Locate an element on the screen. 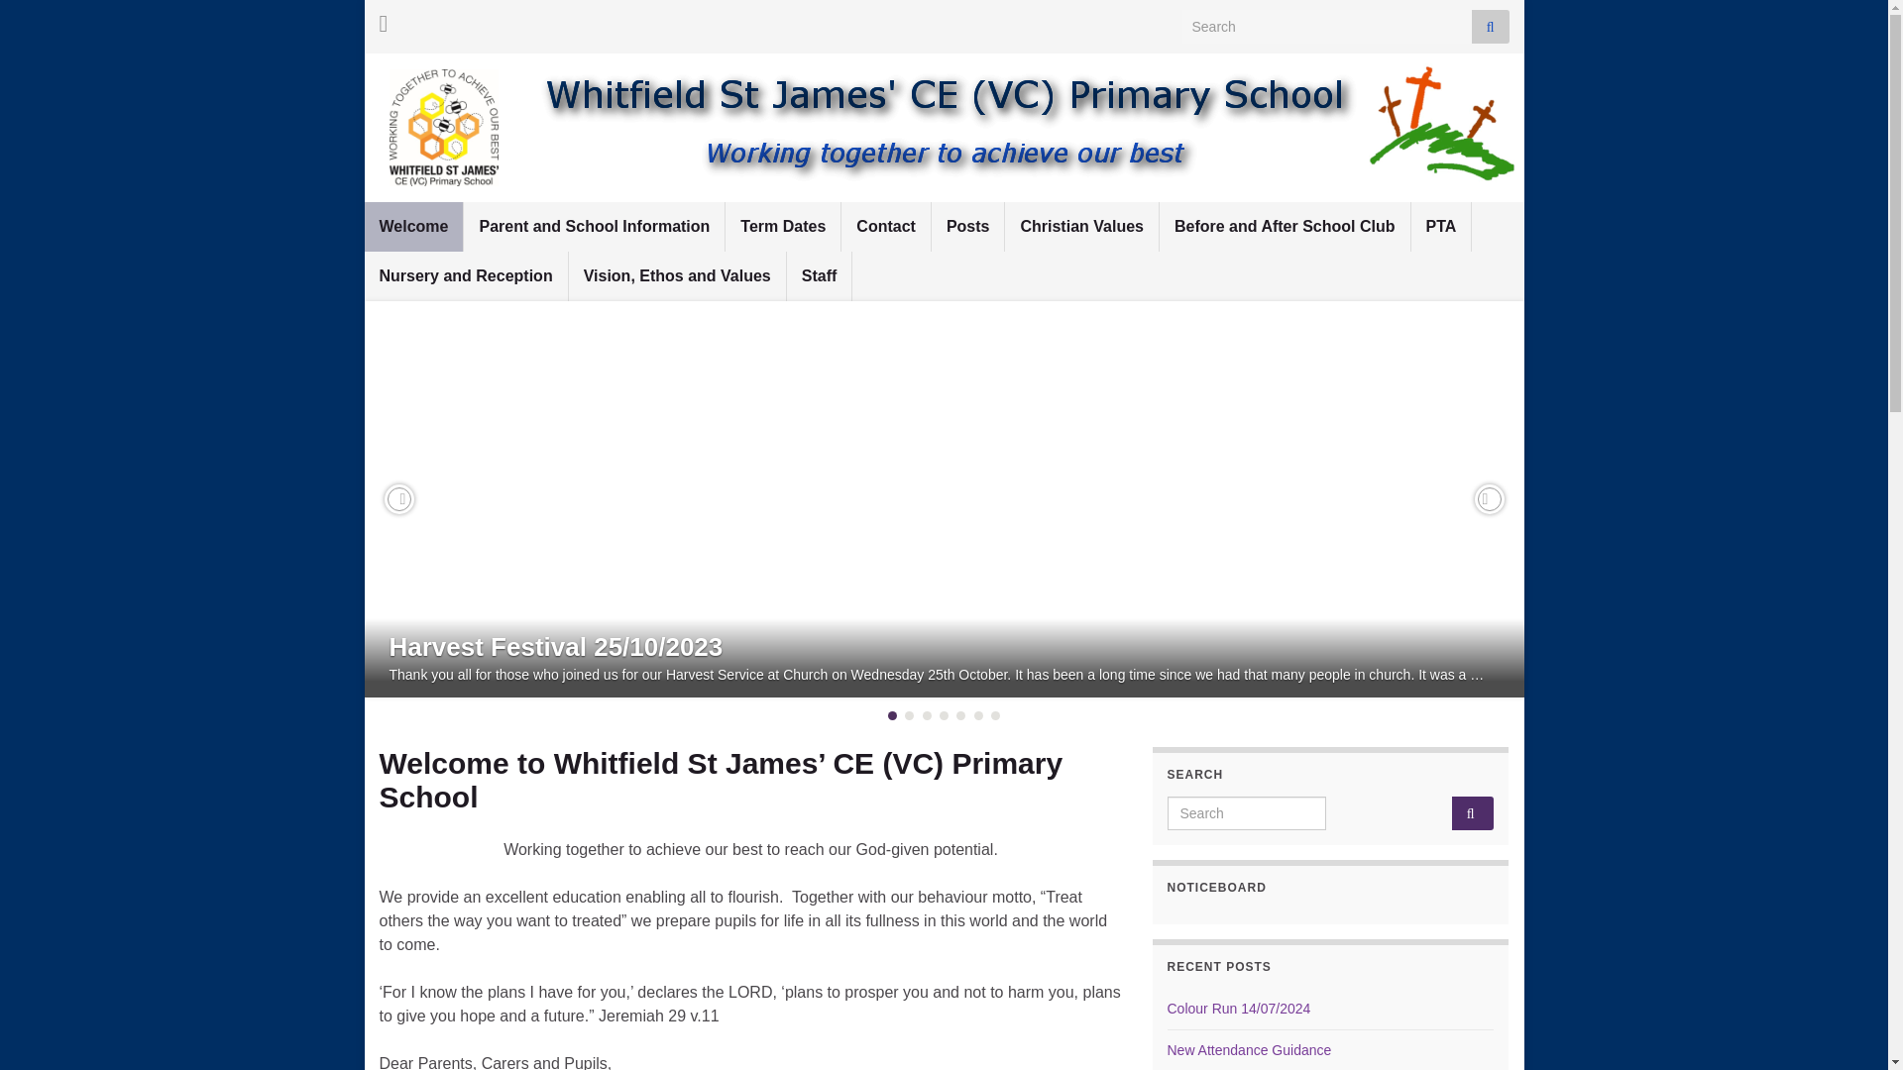  PTA is located at coordinates (1441, 226).